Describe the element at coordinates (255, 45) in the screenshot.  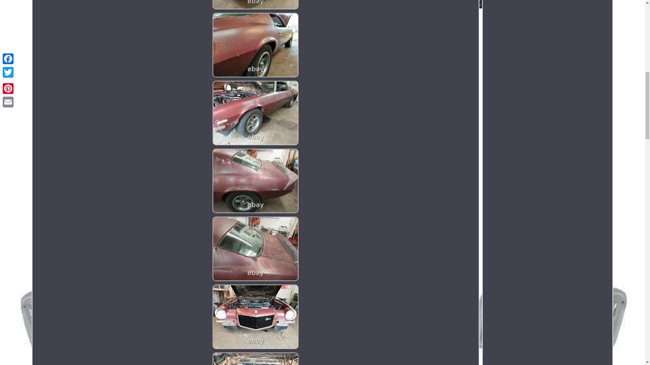
I see `1971 Chevrolet Camaro` at that location.